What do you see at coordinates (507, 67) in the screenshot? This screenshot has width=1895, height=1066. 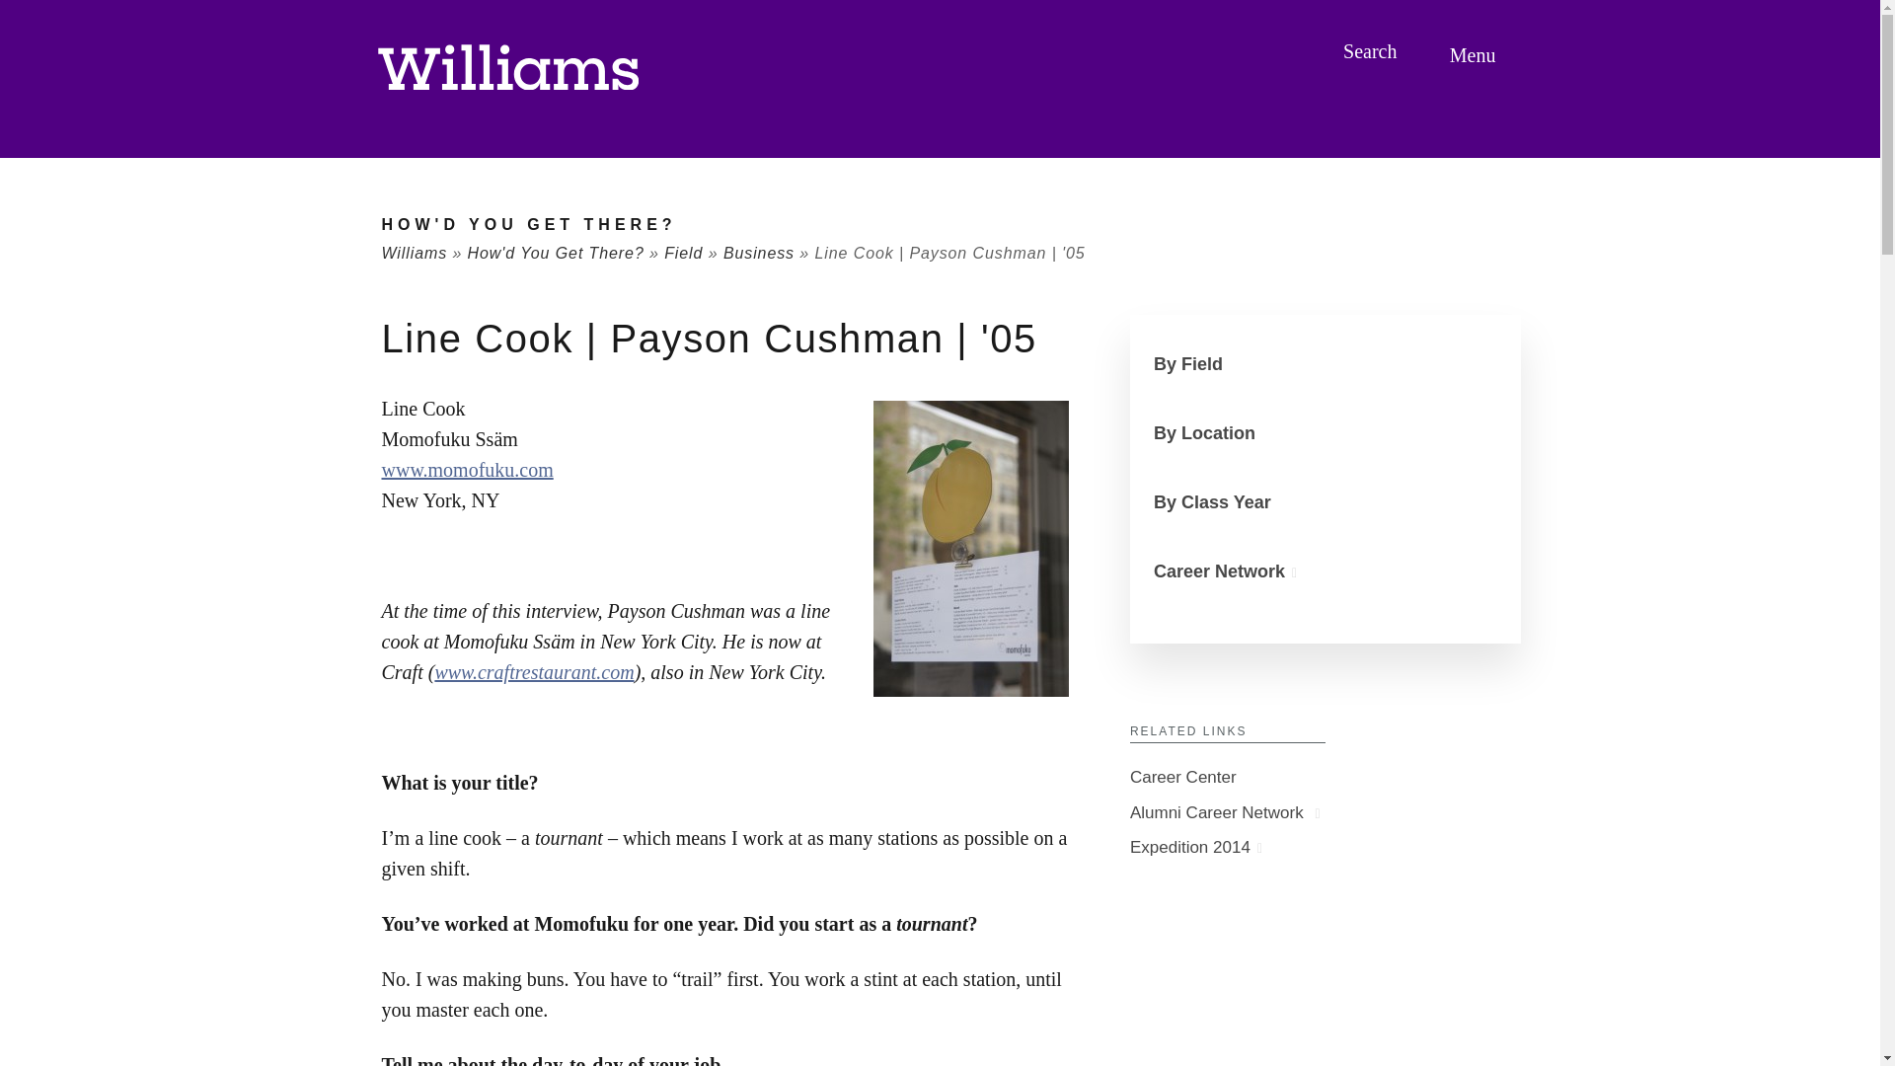 I see `Go to Williams College Home` at bounding box center [507, 67].